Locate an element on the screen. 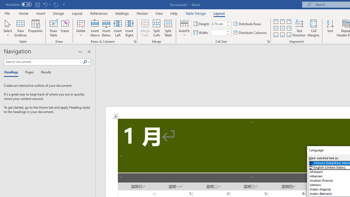  AutoSave is located at coordinates (19, 4).